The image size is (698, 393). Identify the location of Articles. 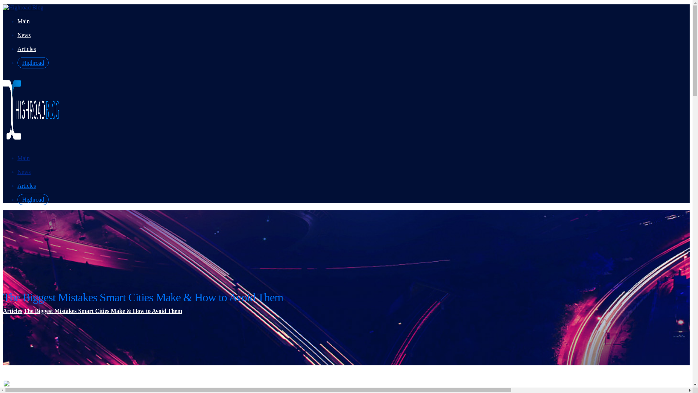
(12, 311).